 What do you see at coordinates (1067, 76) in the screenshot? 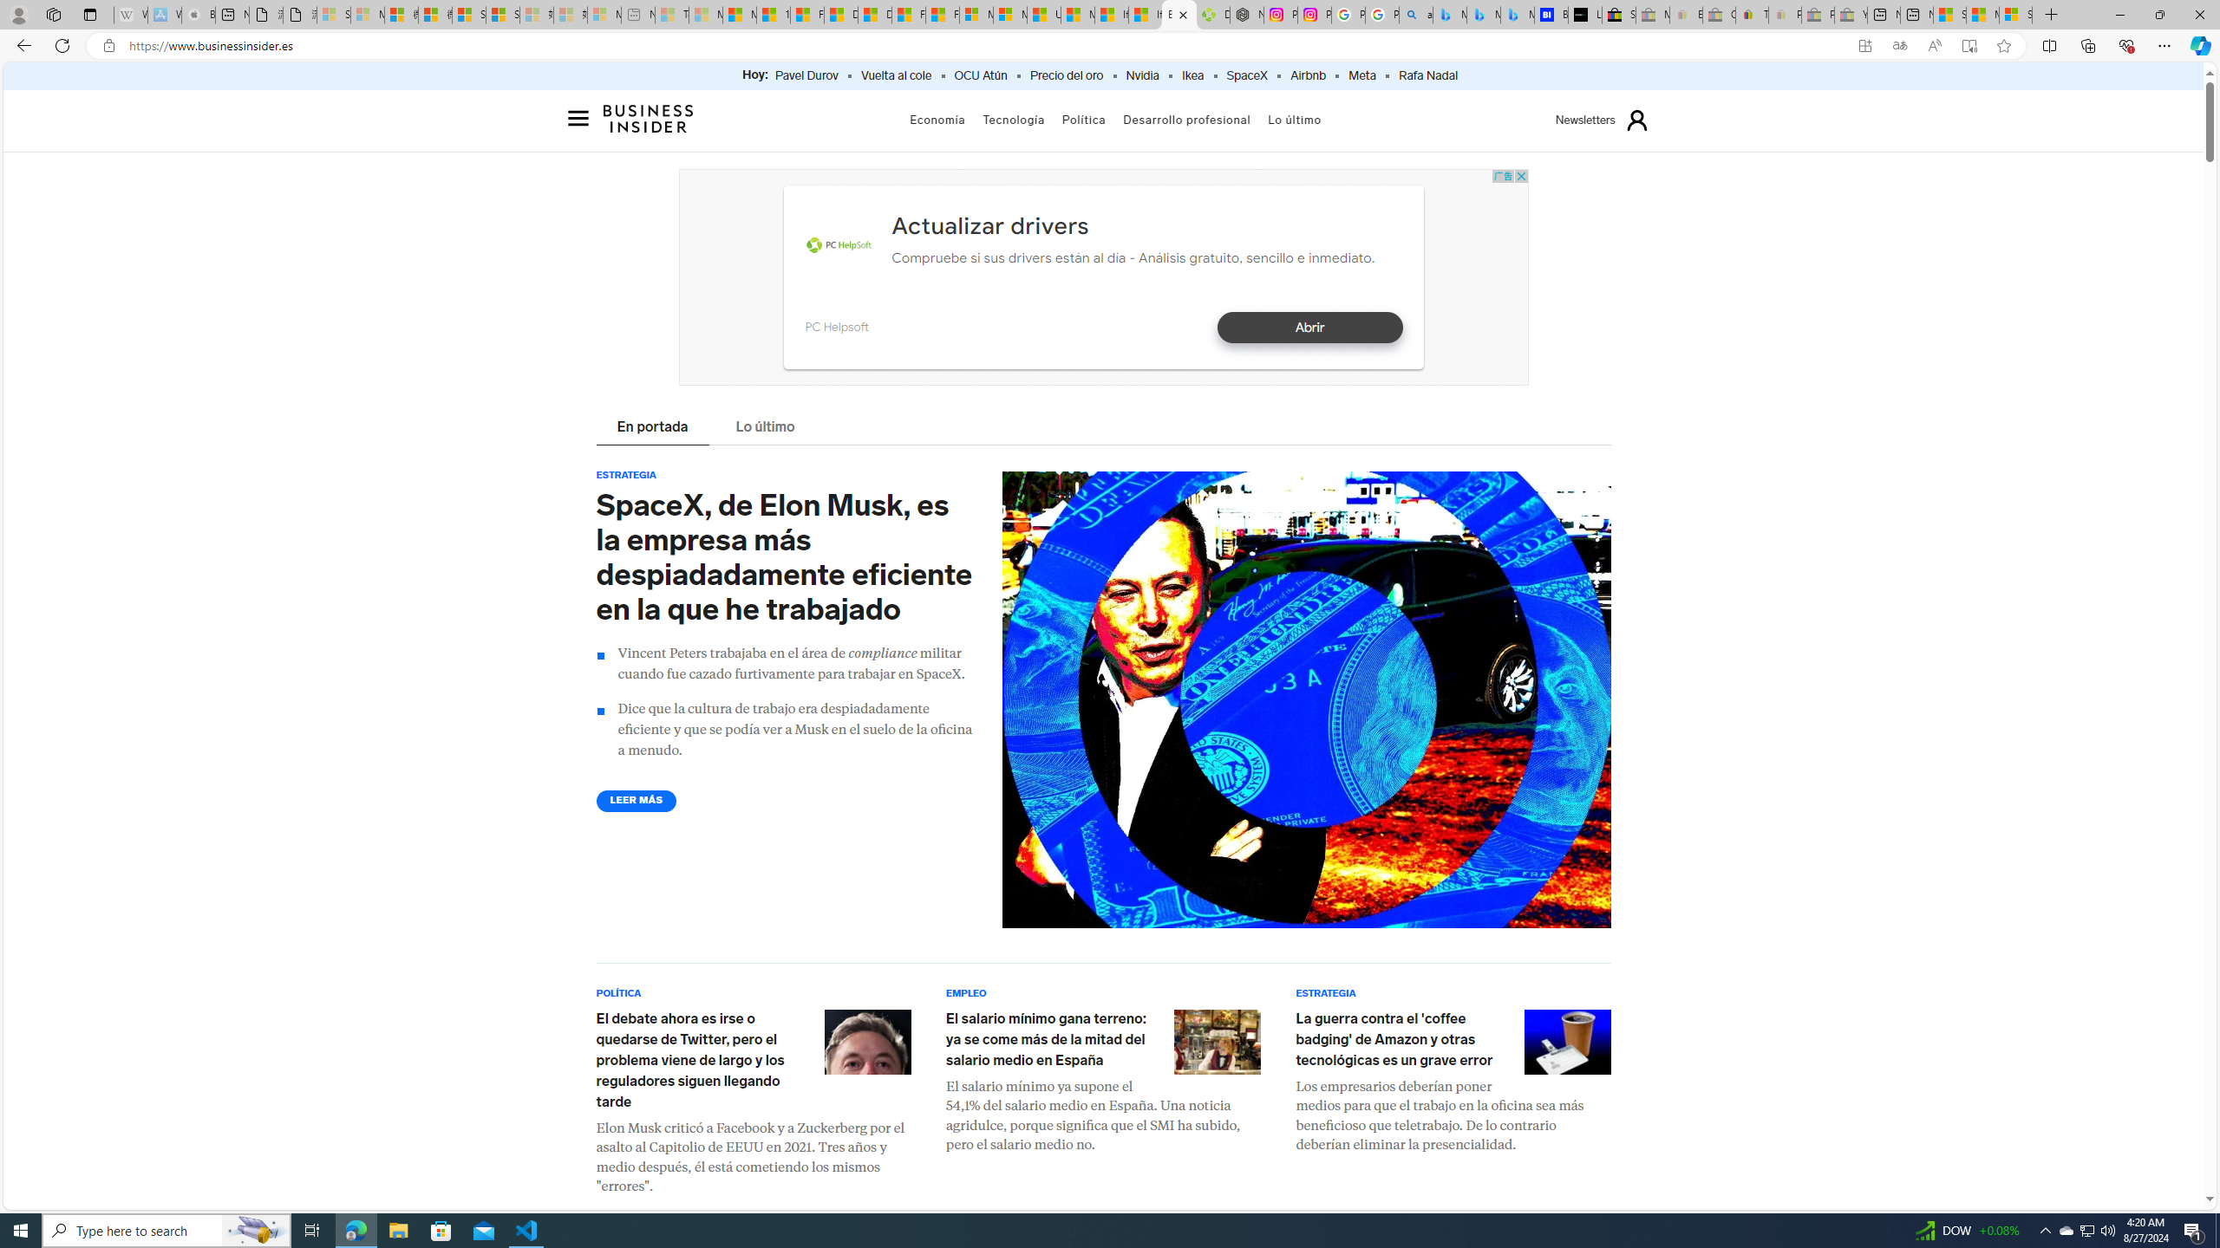
I see `Precio del oro` at bounding box center [1067, 76].